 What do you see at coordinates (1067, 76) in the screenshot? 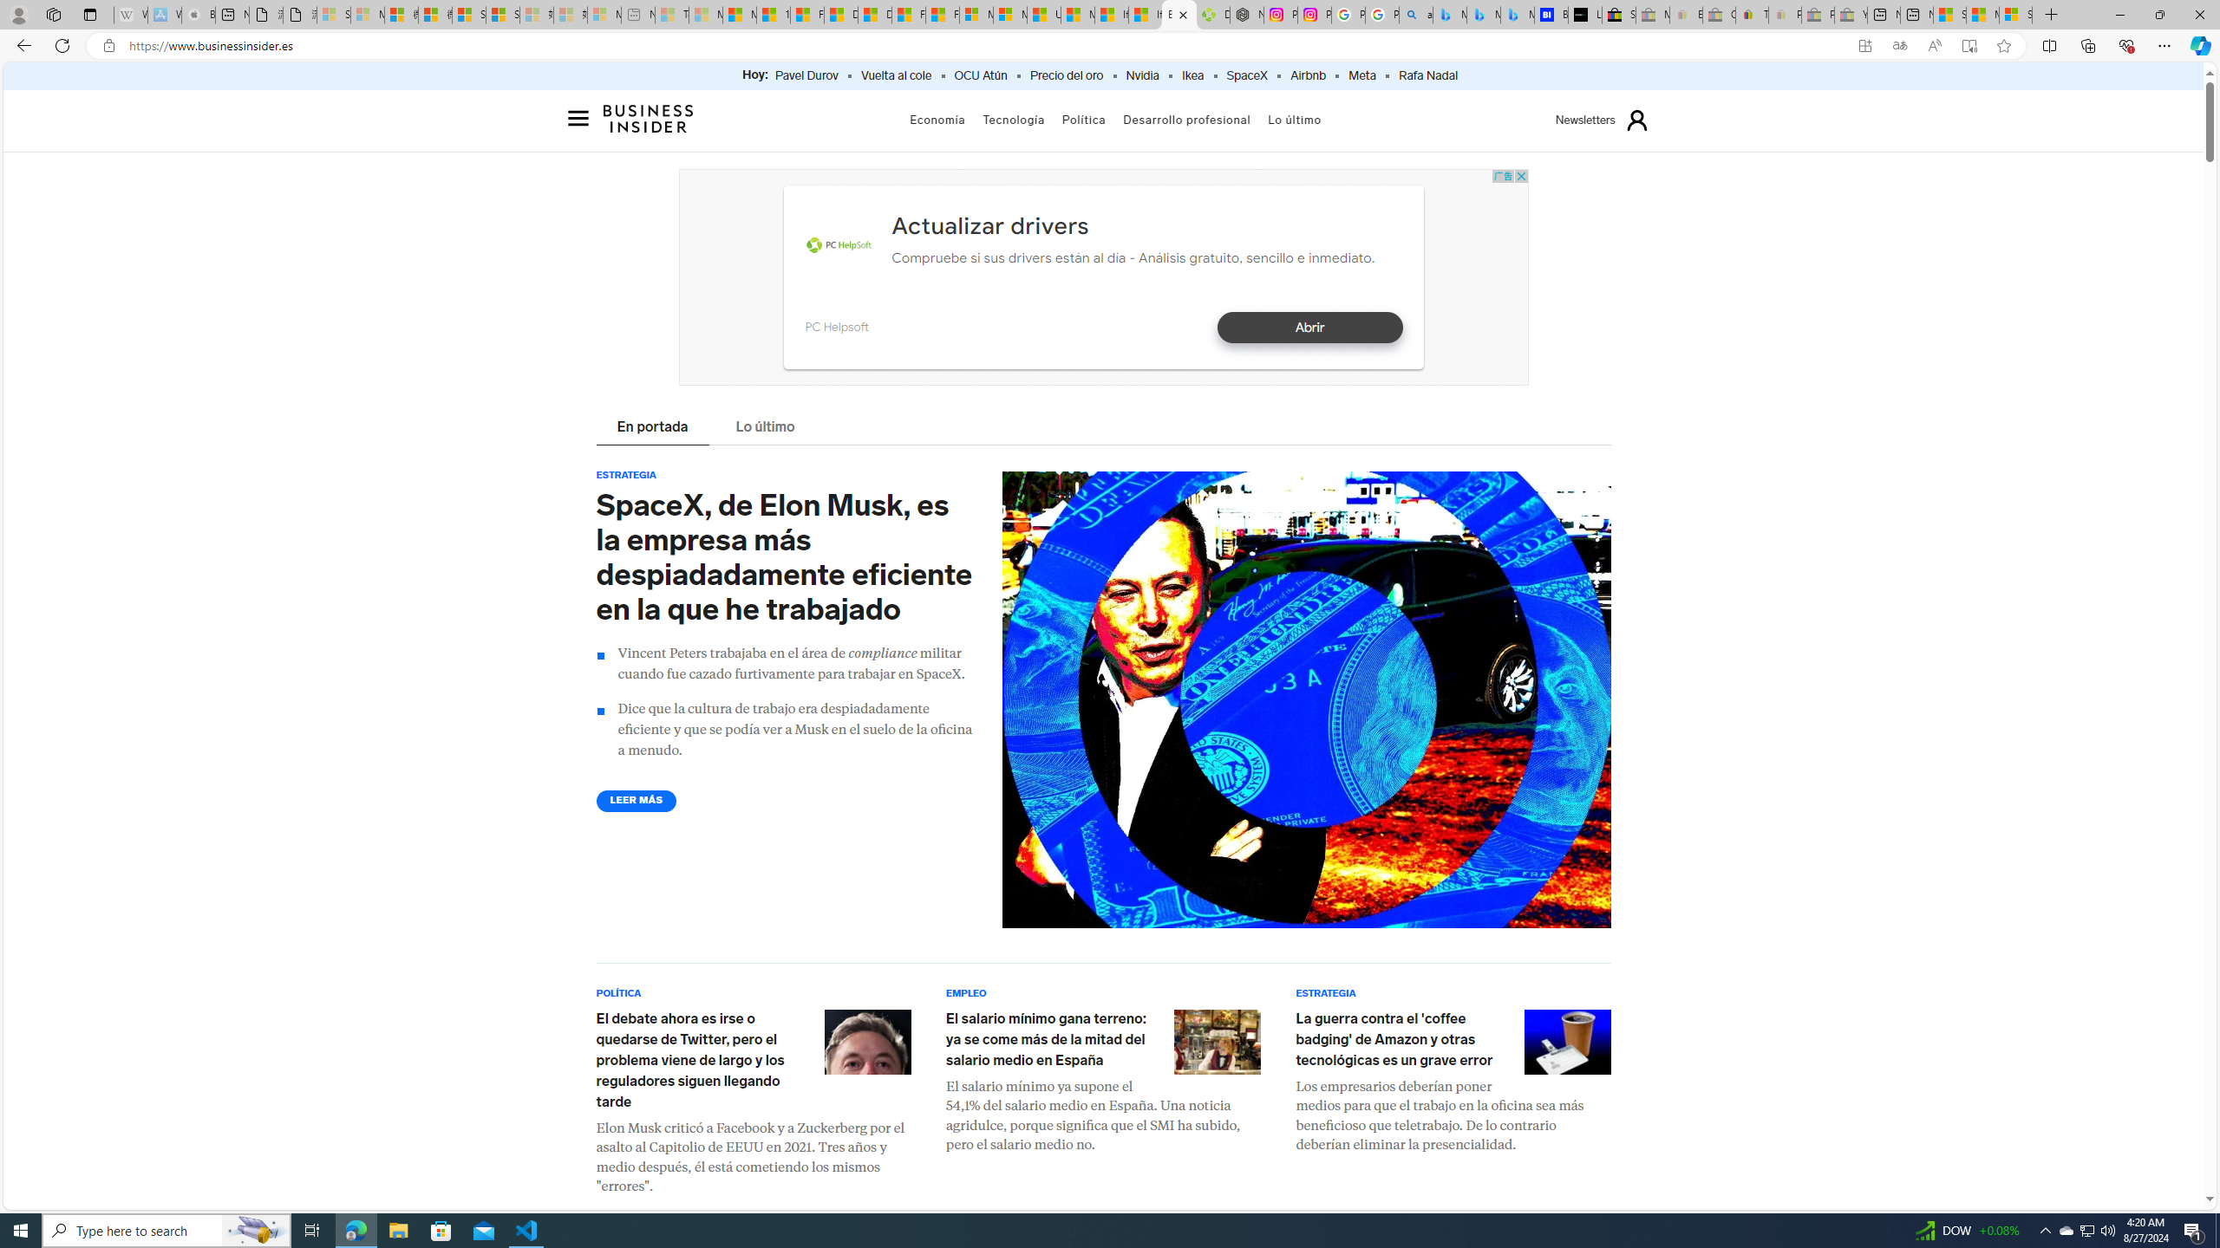
I see `Precio del oro` at bounding box center [1067, 76].